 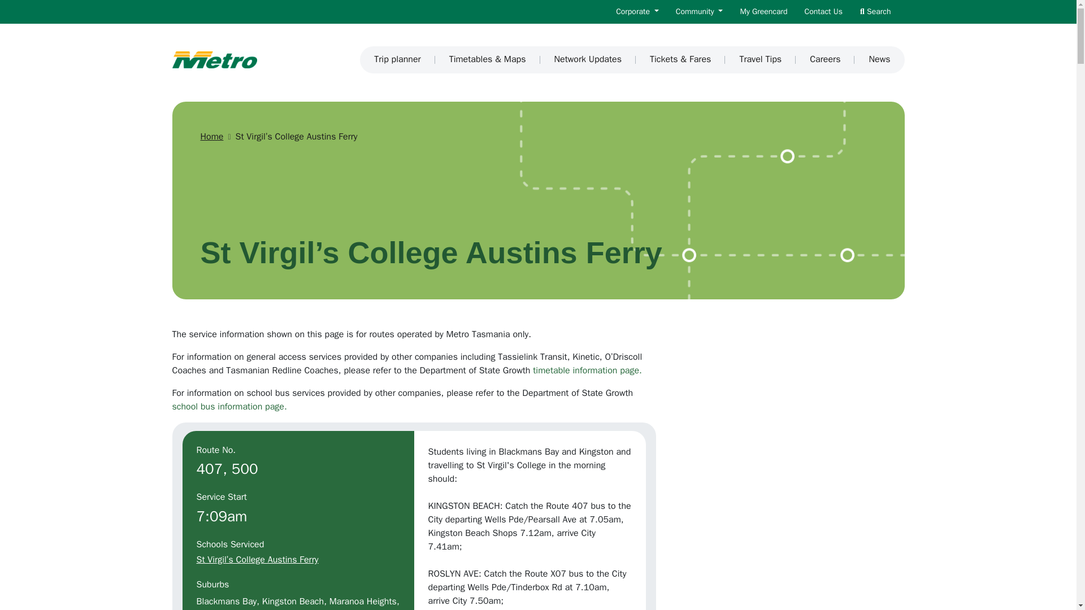 What do you see at coordinates (397, 60) in the screenshot?
I see `Trip planner` at bounding box center [397, 60].